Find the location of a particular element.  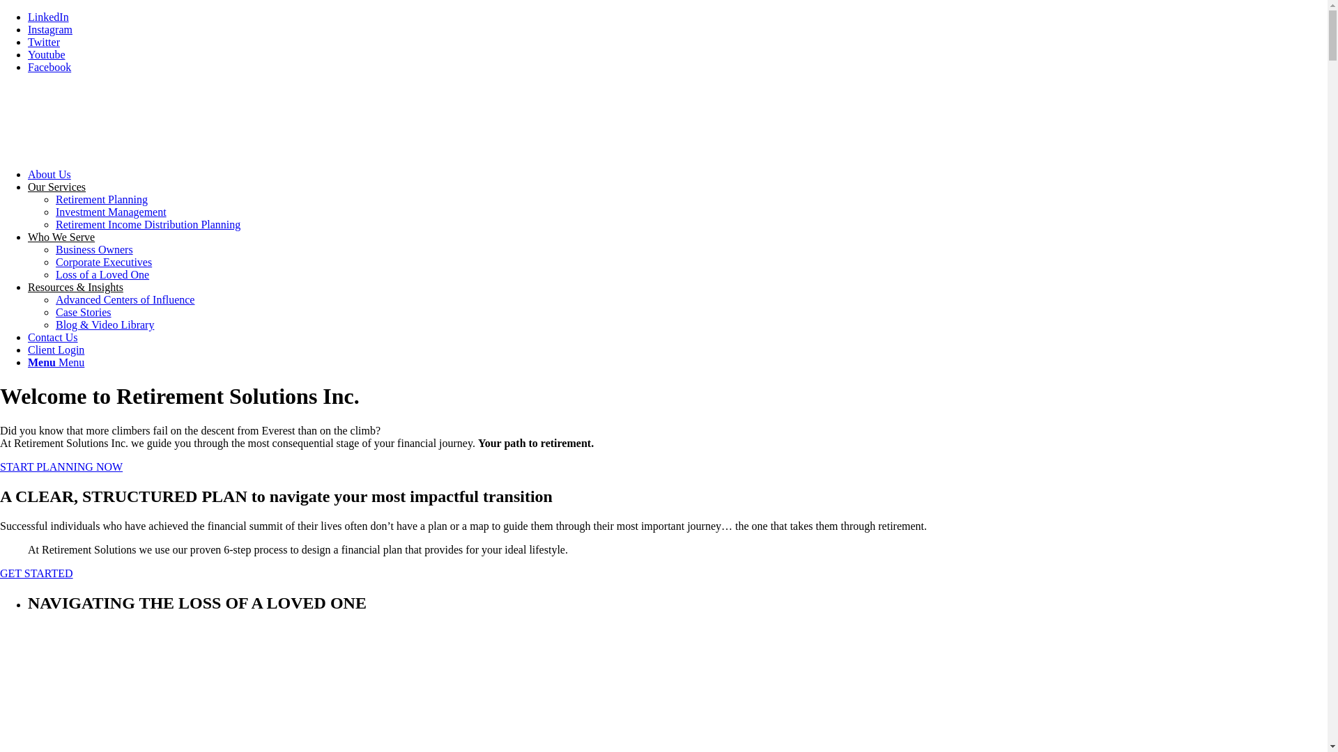

Blog & Video Library is located at coordinates (105, 324).